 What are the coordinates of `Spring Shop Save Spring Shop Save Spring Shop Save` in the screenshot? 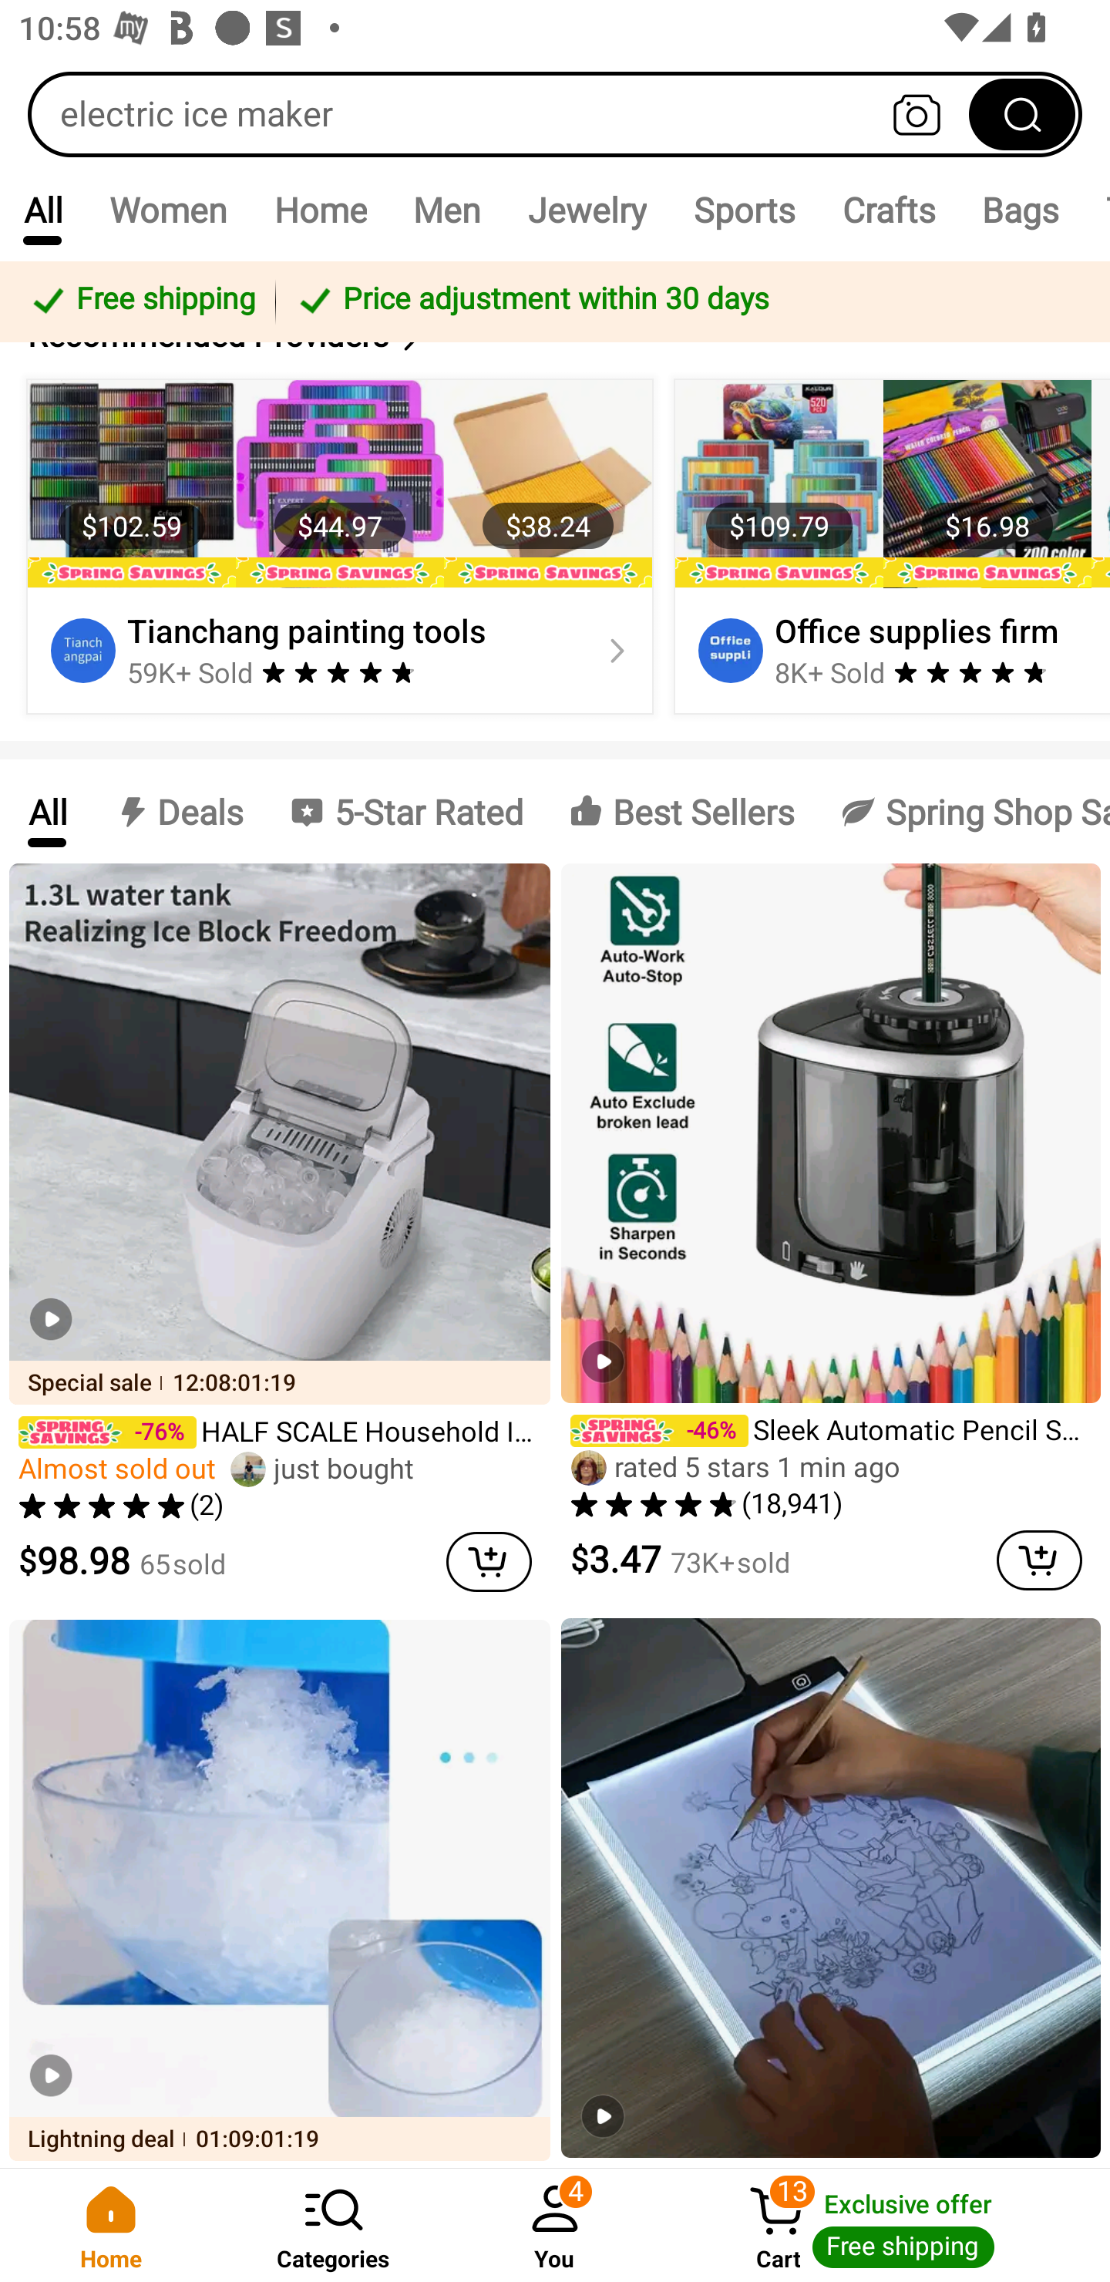 It's located at (964, 811).